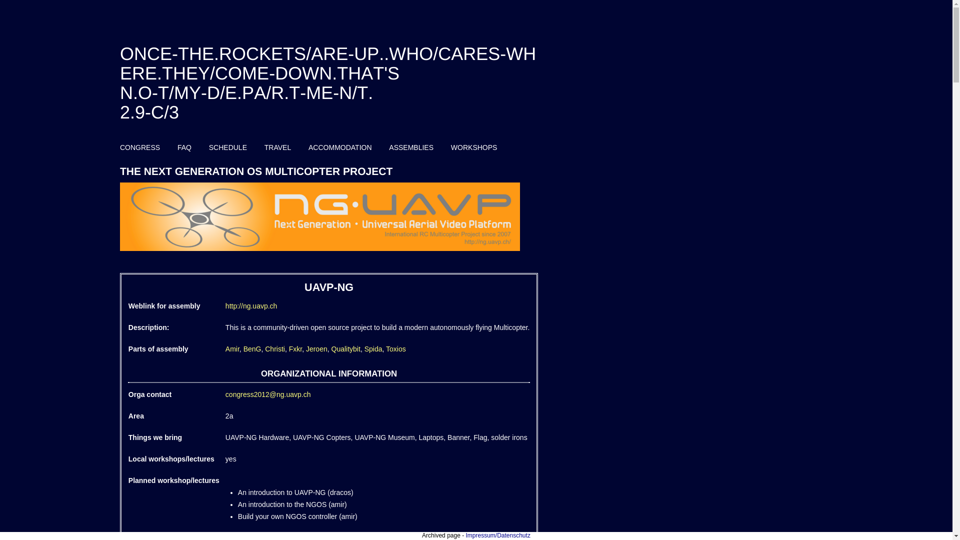  What do you see at coordinates (295, 349) in the screenshot?
I see `Fxkr` at bounding box center [295, 349].